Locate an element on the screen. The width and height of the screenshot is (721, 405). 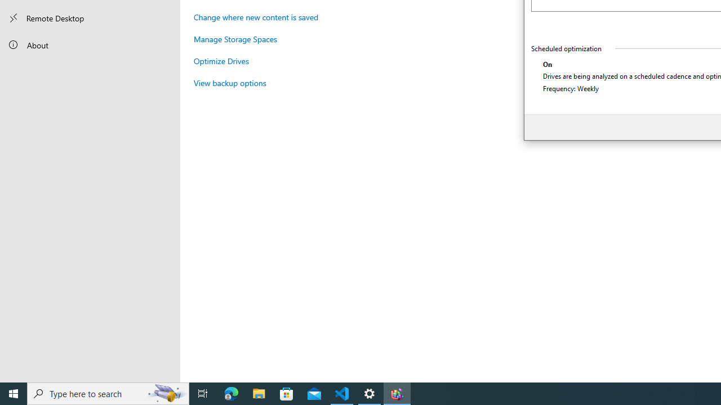
File Explorer is located at coordinates (259, 394).